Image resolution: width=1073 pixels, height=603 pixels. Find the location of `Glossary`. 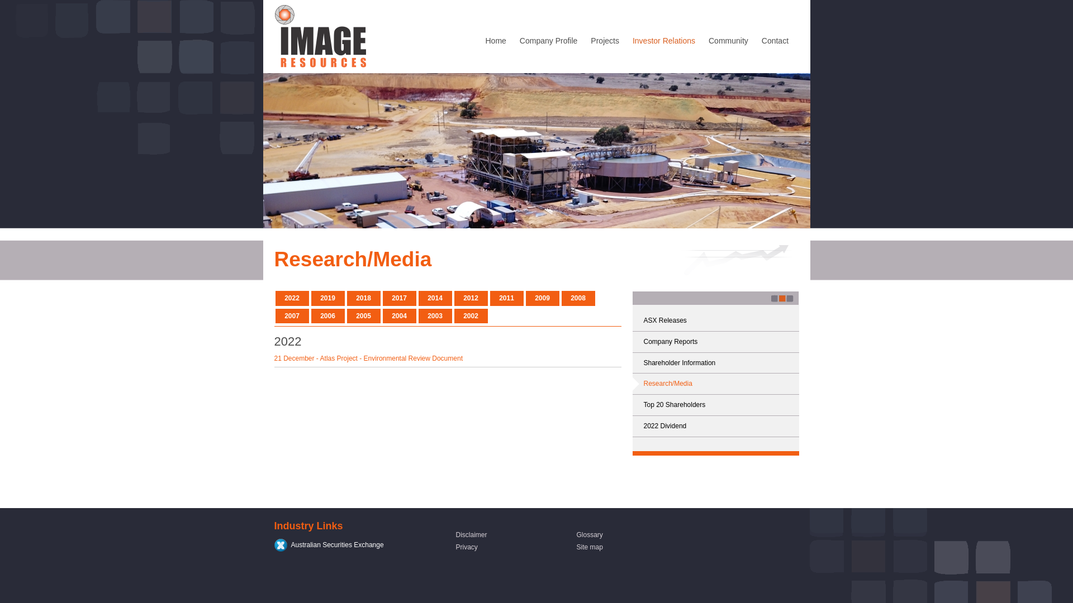

Glossary is located at coordinates (590, 535).